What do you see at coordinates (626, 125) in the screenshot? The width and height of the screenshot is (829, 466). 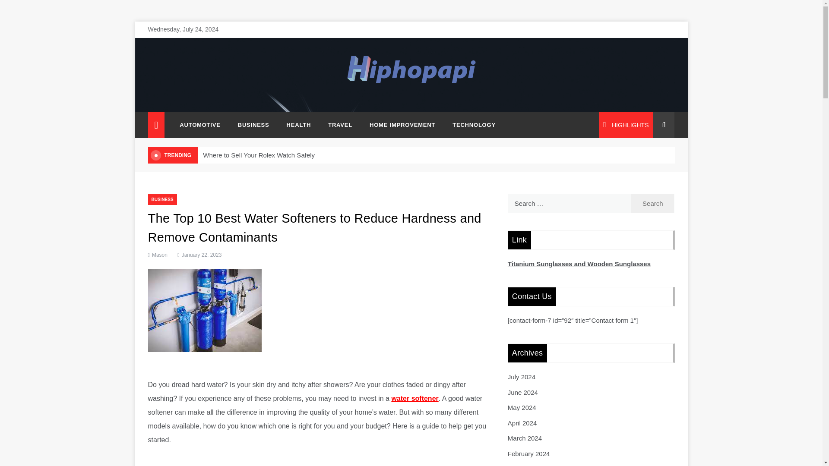 I see `HIGHLIGHTS` at bounding box center [626, 125].